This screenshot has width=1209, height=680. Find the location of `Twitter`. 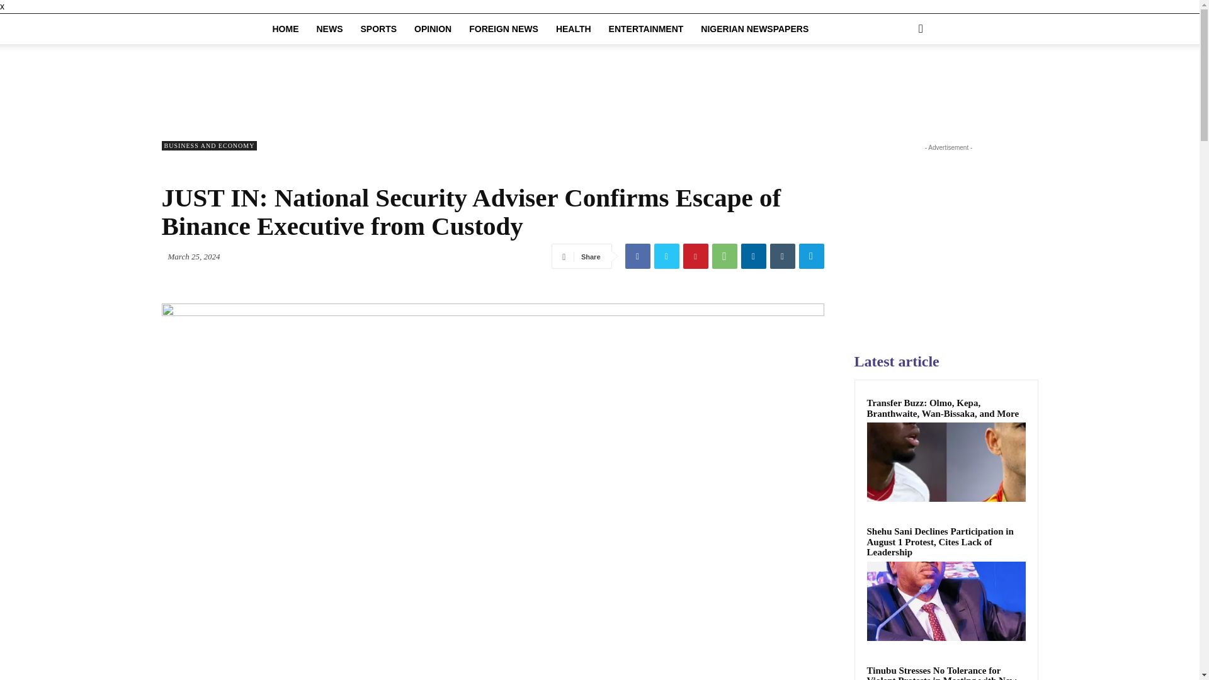

Twitter is located at coordinates (666, 256).